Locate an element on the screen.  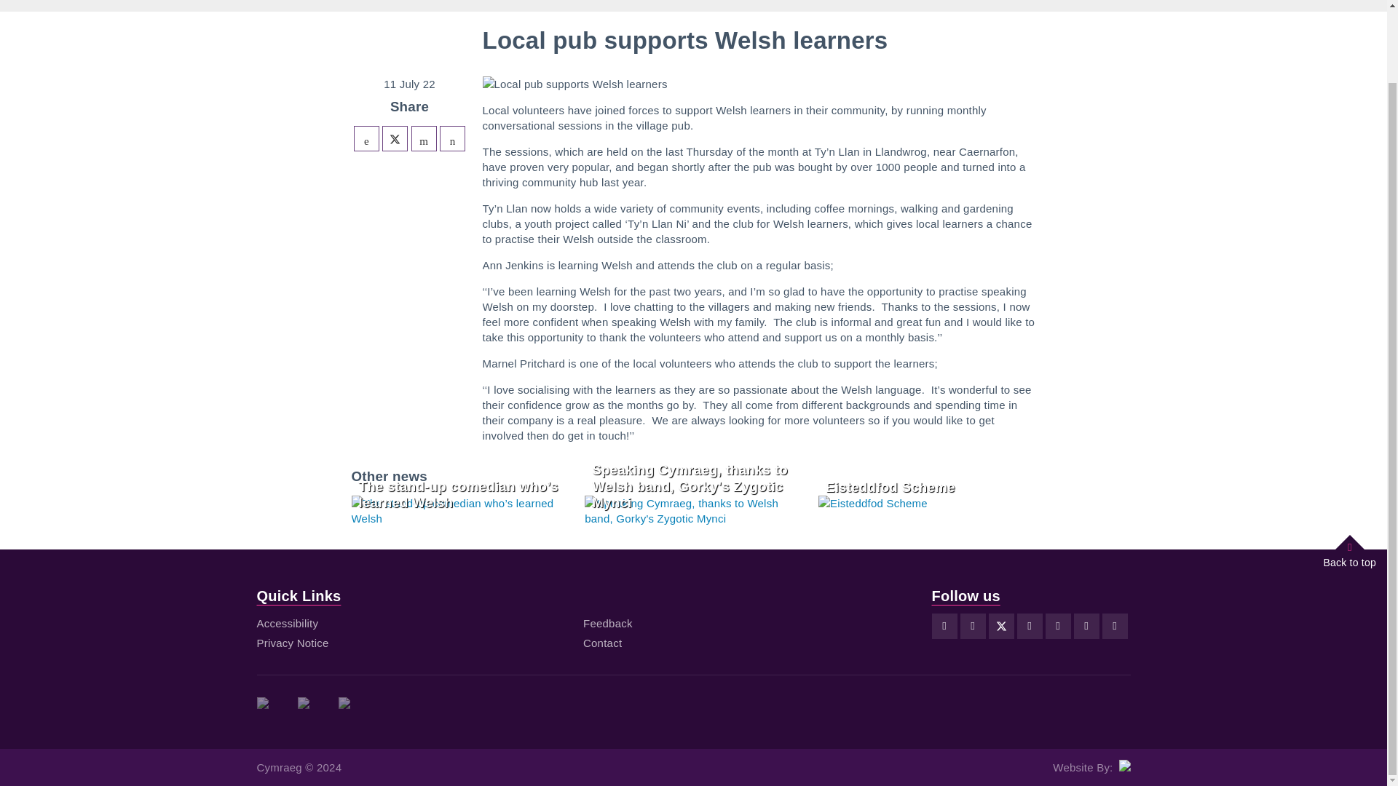
Local pub supports Welsh learners  is located at coordinates (453, 138).